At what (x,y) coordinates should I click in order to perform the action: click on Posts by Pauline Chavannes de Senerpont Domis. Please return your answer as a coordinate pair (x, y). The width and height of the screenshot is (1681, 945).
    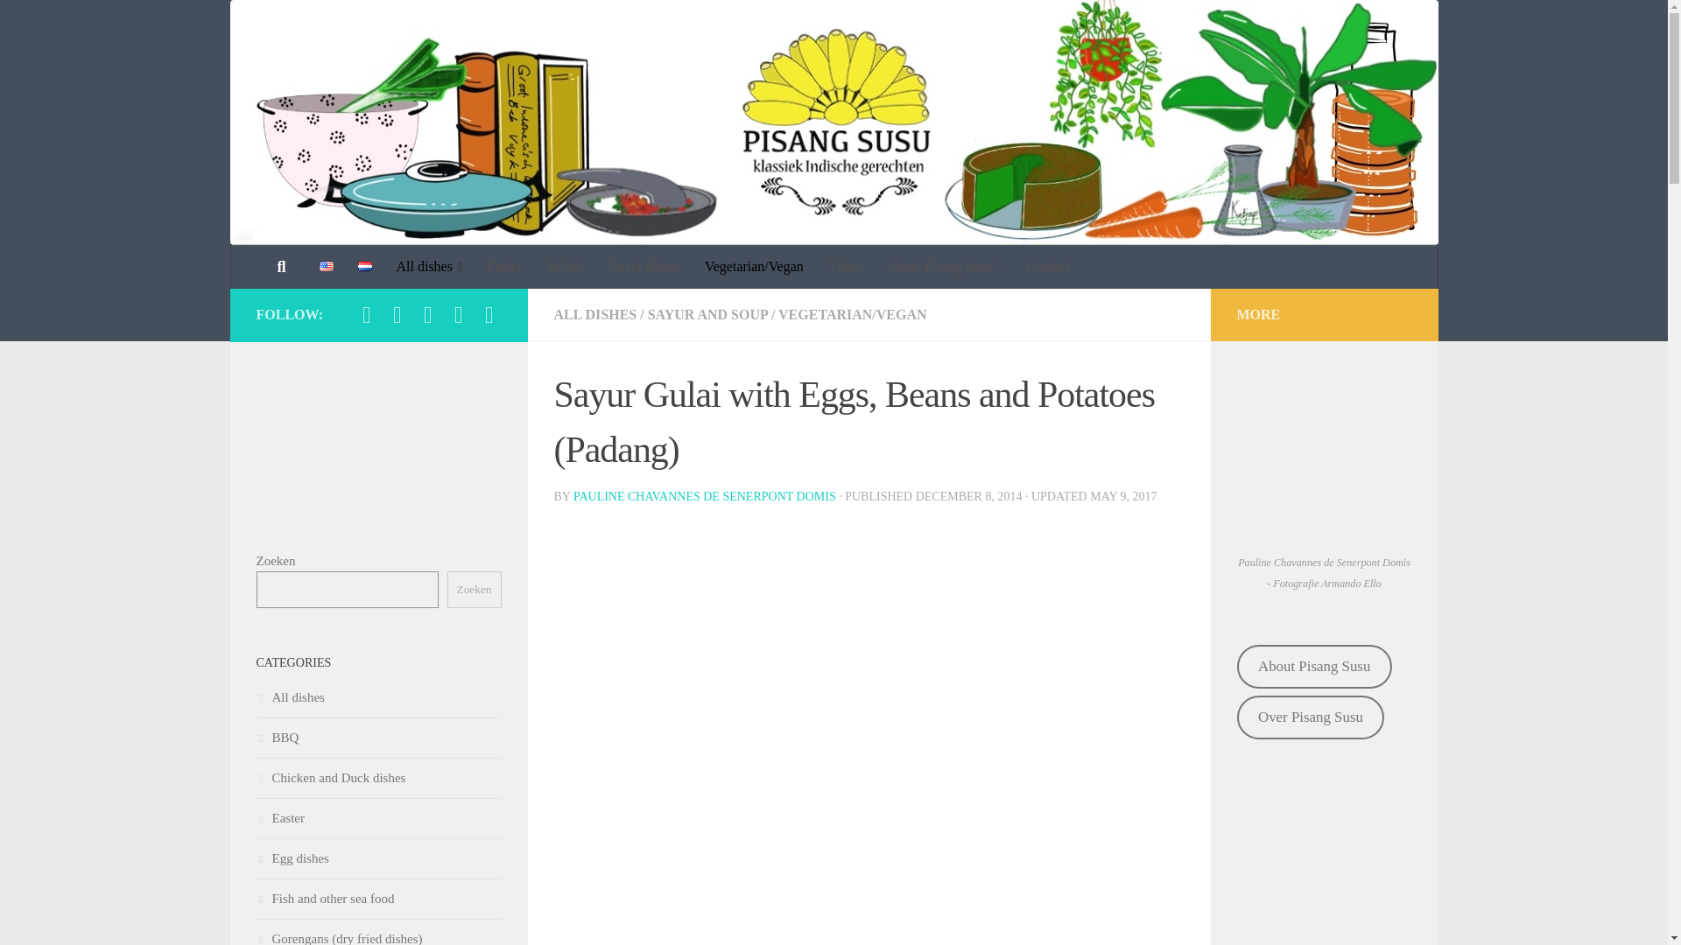
    Looking at the image, I should click on (704, 496).